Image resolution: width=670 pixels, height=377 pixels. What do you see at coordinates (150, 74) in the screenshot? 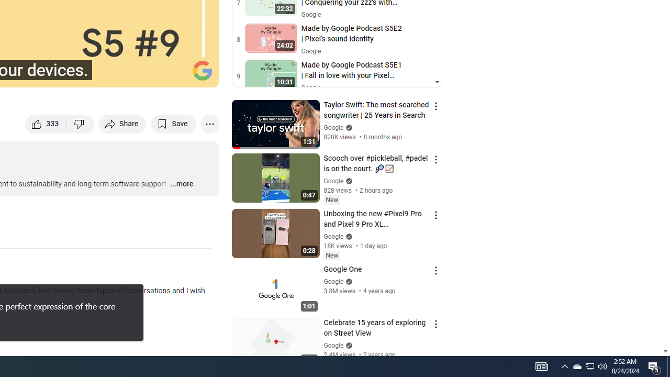
I see `Miniplayer (i)` at bounding box center [150, 74].